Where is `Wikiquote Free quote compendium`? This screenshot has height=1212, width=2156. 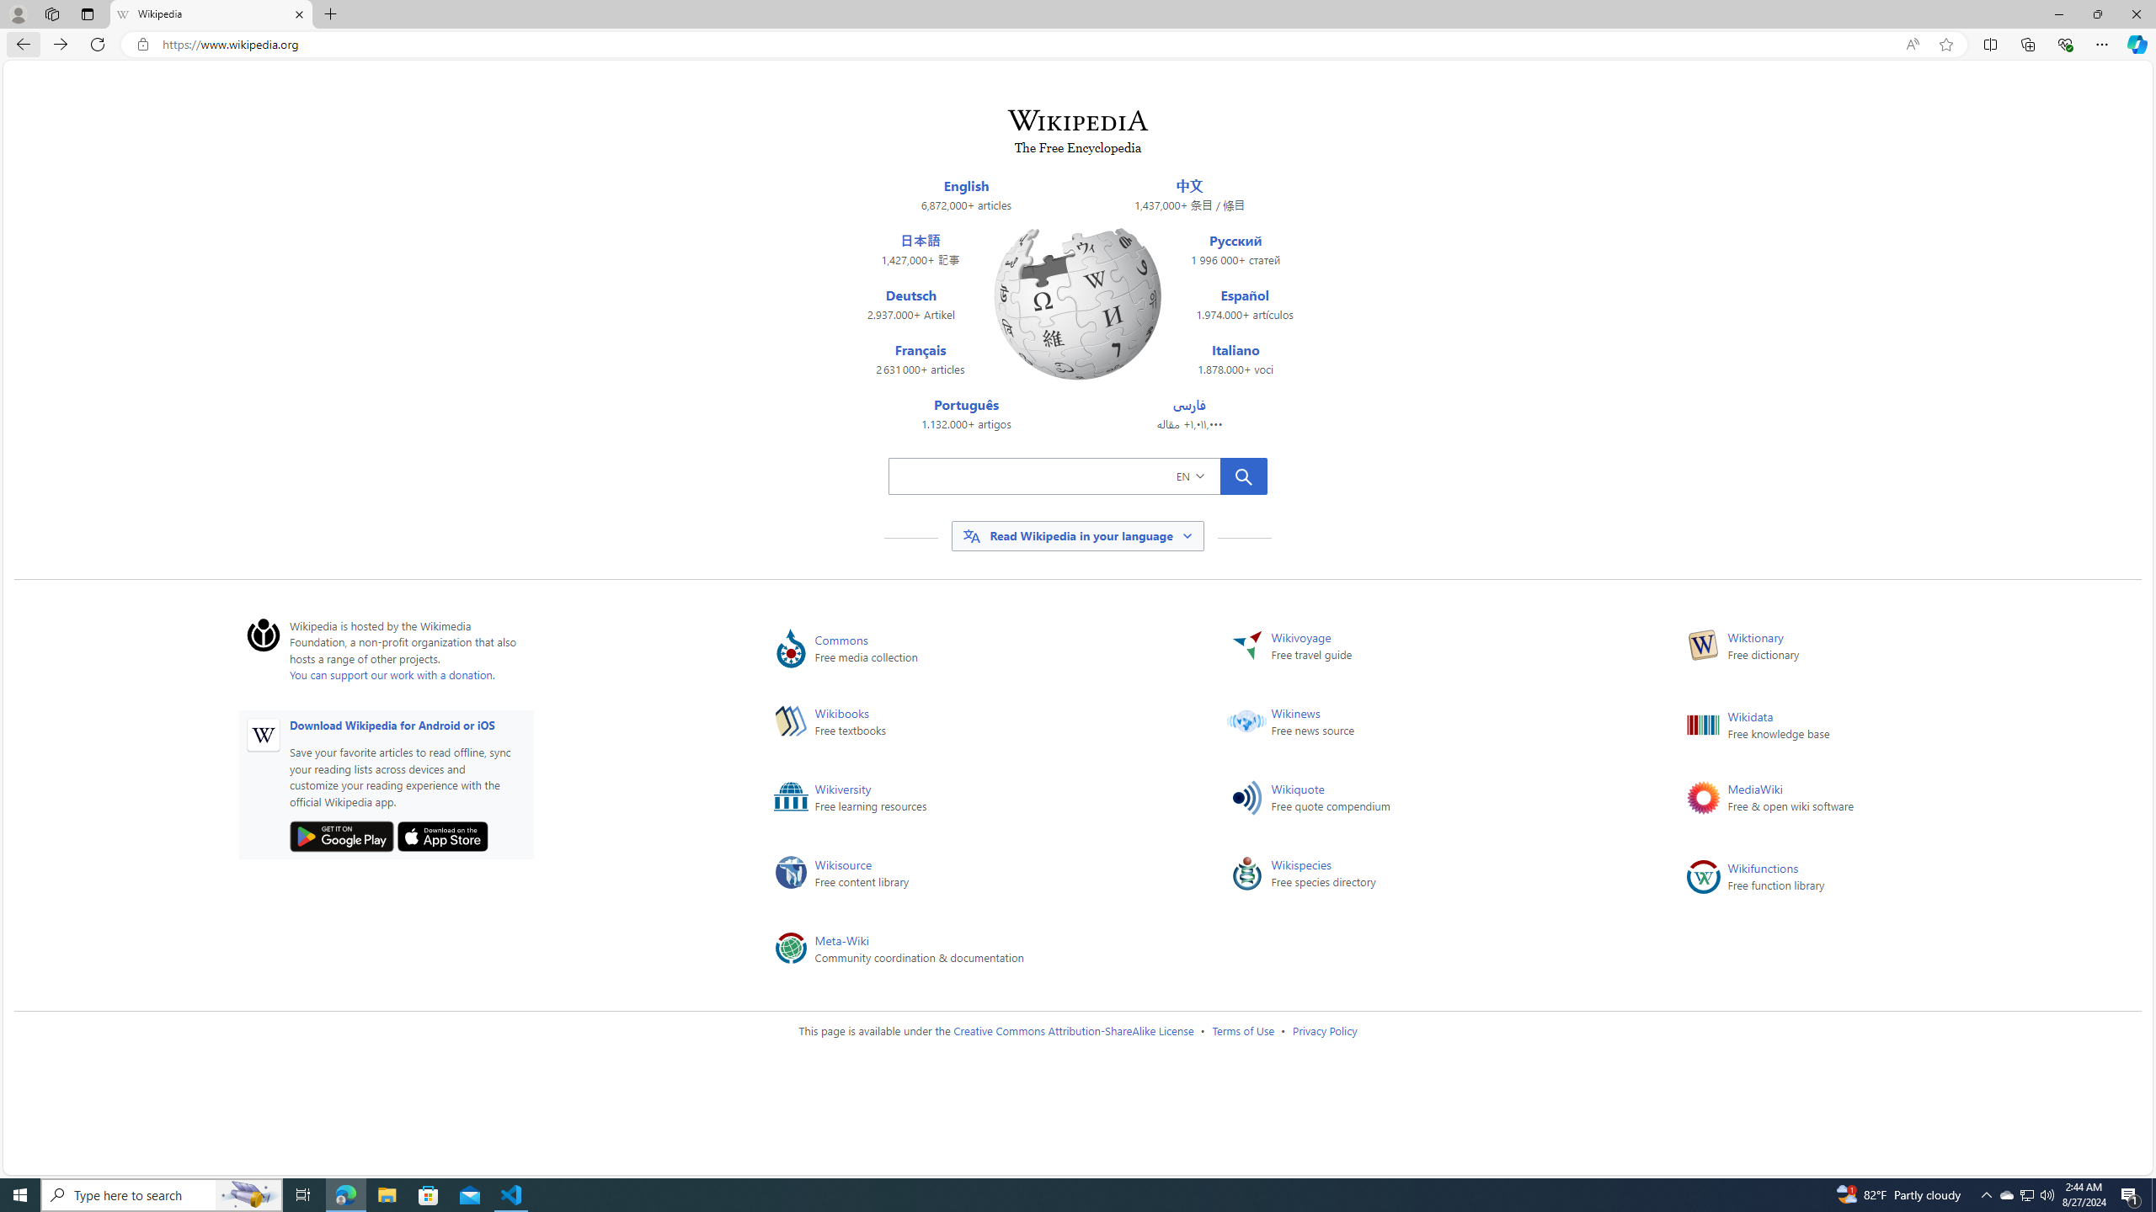 Wikiquote Free quote compendium is located at coordinates (1430, 800).